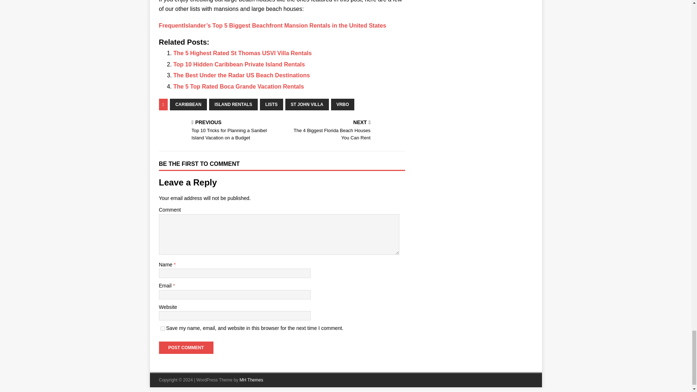 This screenshot has height=392, width=697. What do you see at coordinates (343, 105) in the screenshot?
I see `VRBO` at bounding box center [343, 105].